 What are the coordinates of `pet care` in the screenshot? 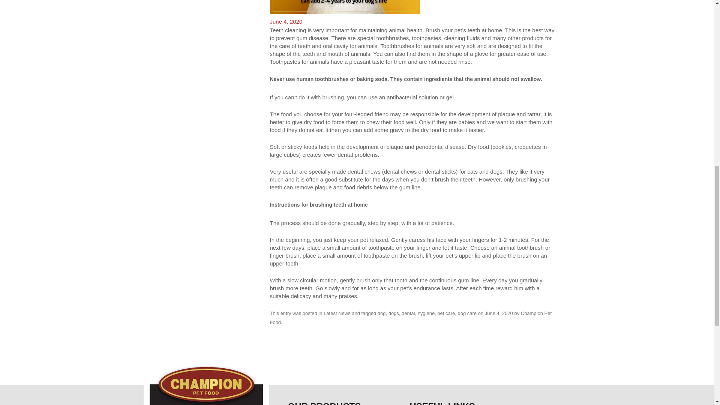 It's located at (446, 313).